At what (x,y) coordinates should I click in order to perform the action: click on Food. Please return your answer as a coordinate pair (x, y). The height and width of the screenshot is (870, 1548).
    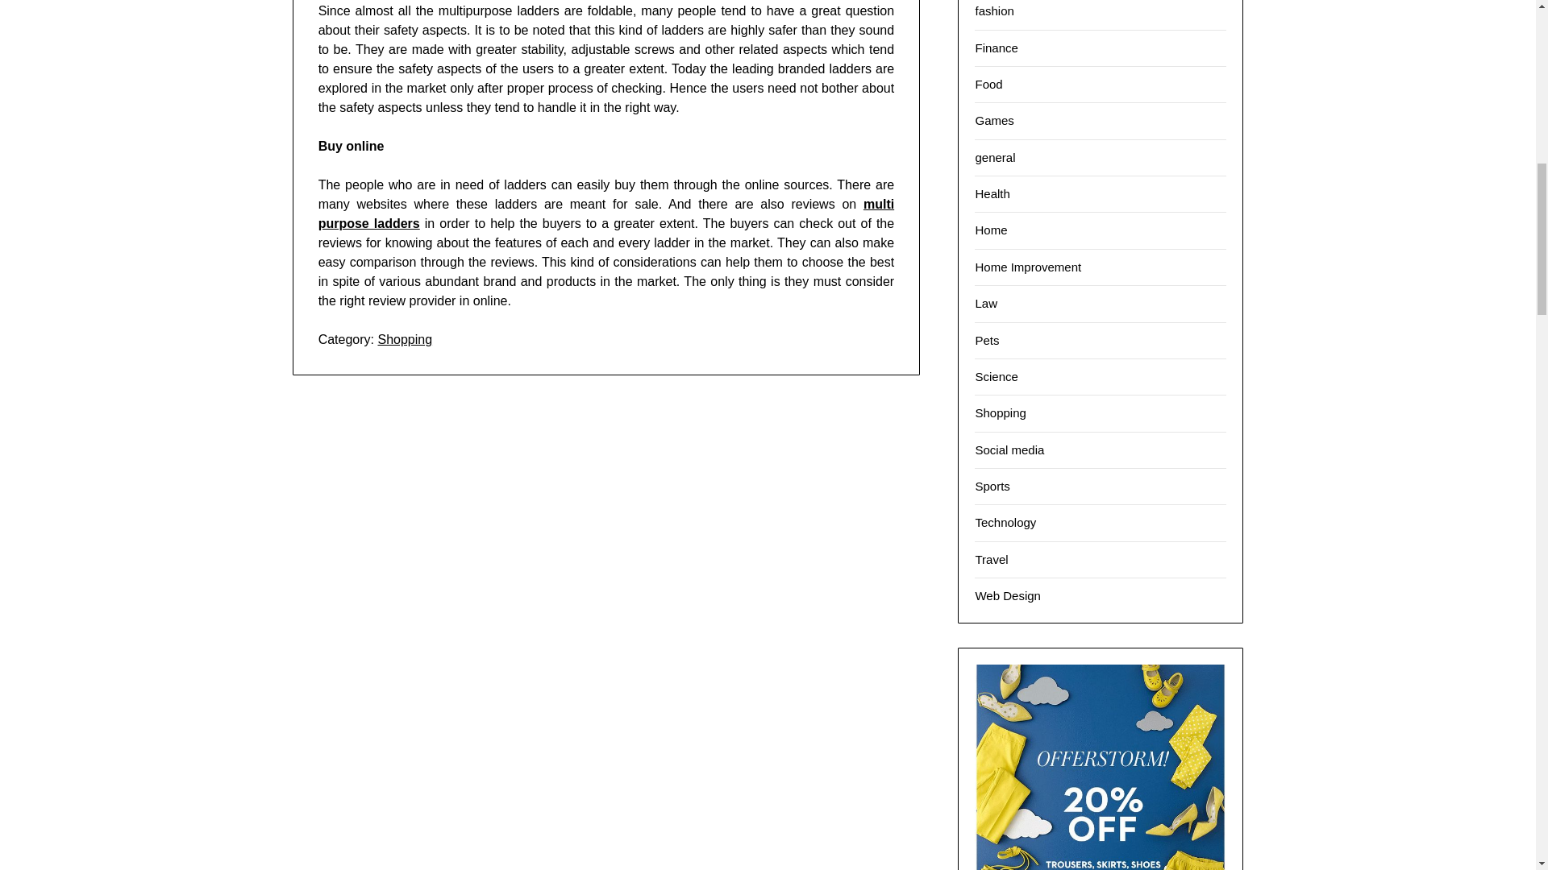
    Looking at the image, I should click on (988, 84).